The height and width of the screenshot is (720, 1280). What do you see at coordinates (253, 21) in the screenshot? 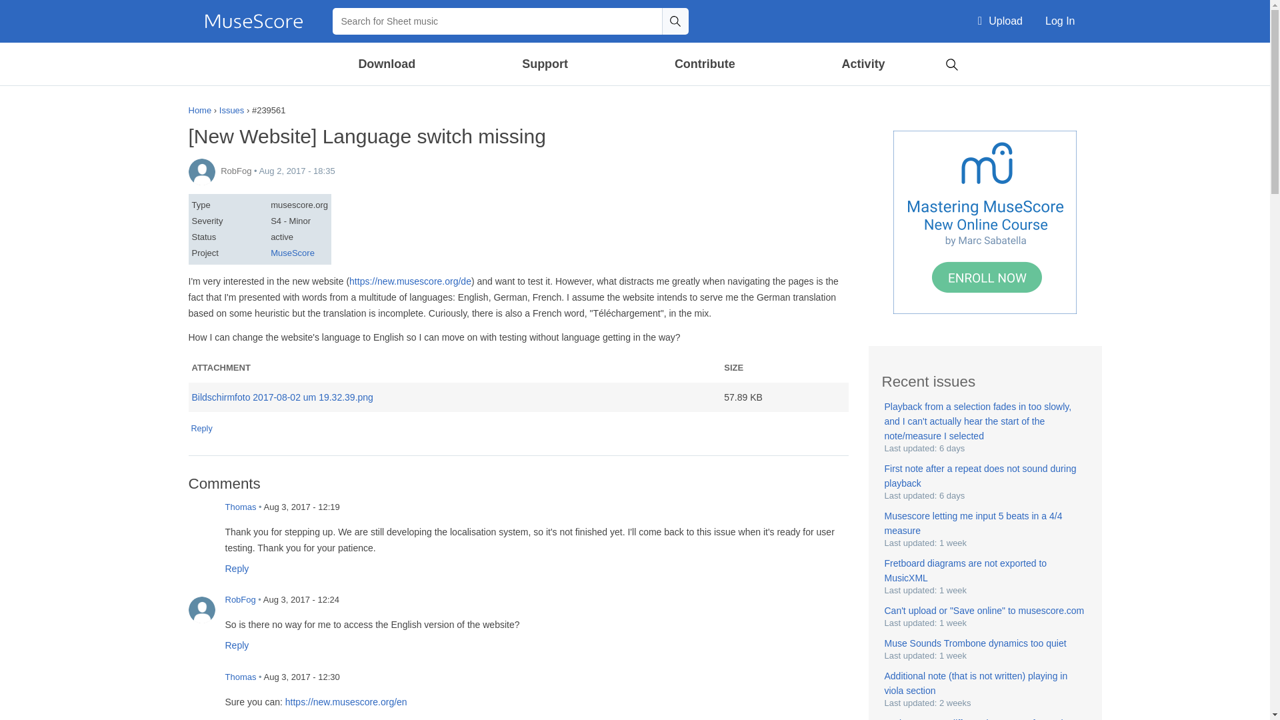
I see `Home` at bounding box center [253, 21].